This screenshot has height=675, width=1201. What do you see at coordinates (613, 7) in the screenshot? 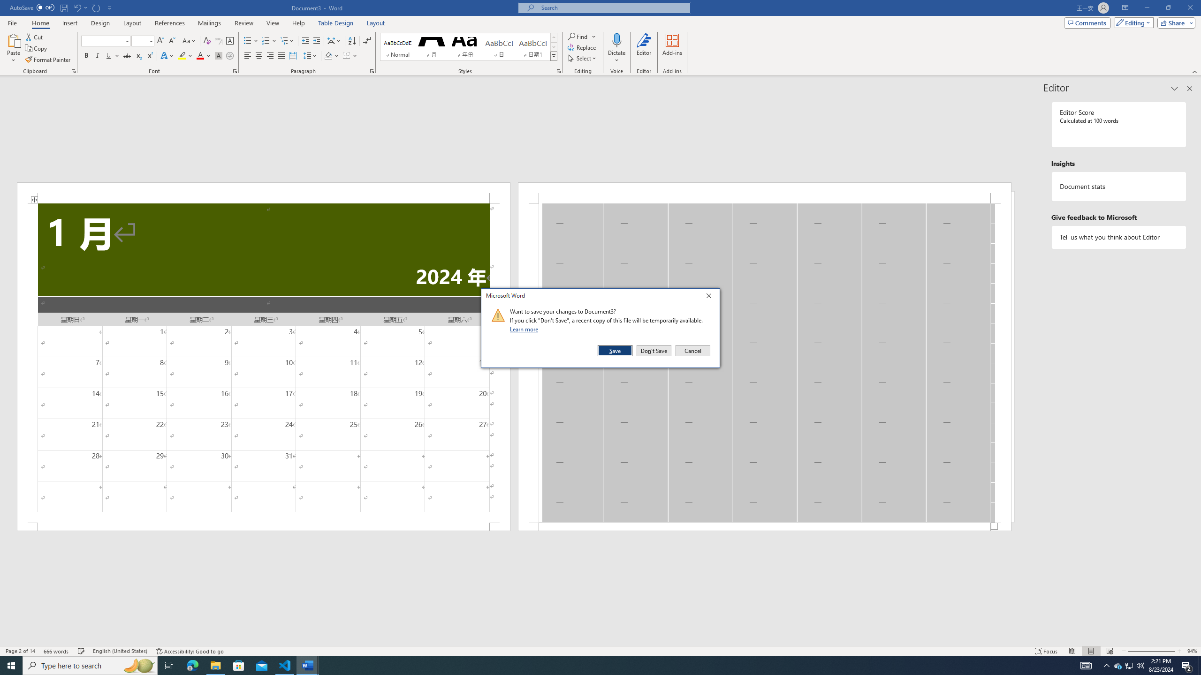
I see `Microsoft search` at bounding box center [613, 7].